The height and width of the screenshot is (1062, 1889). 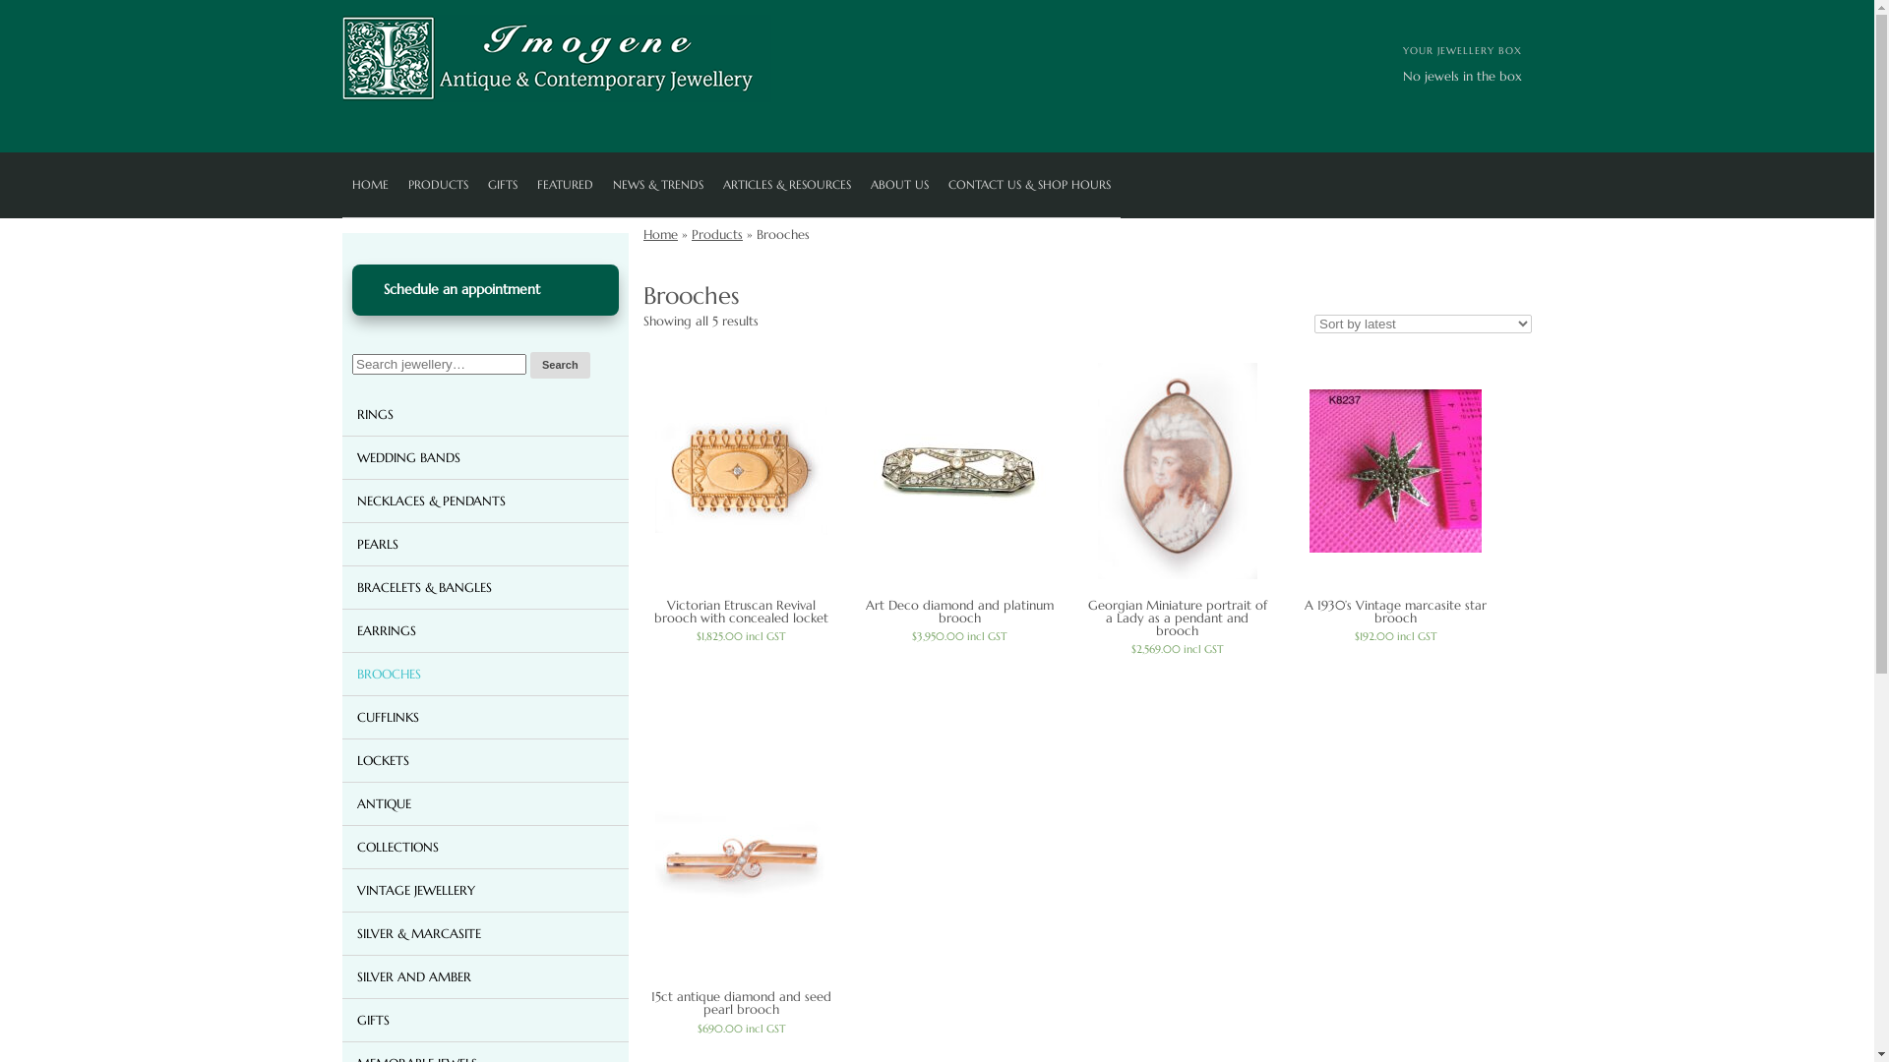 I want to click on SILVER & MARCASITE, so click(x=486, y=932).